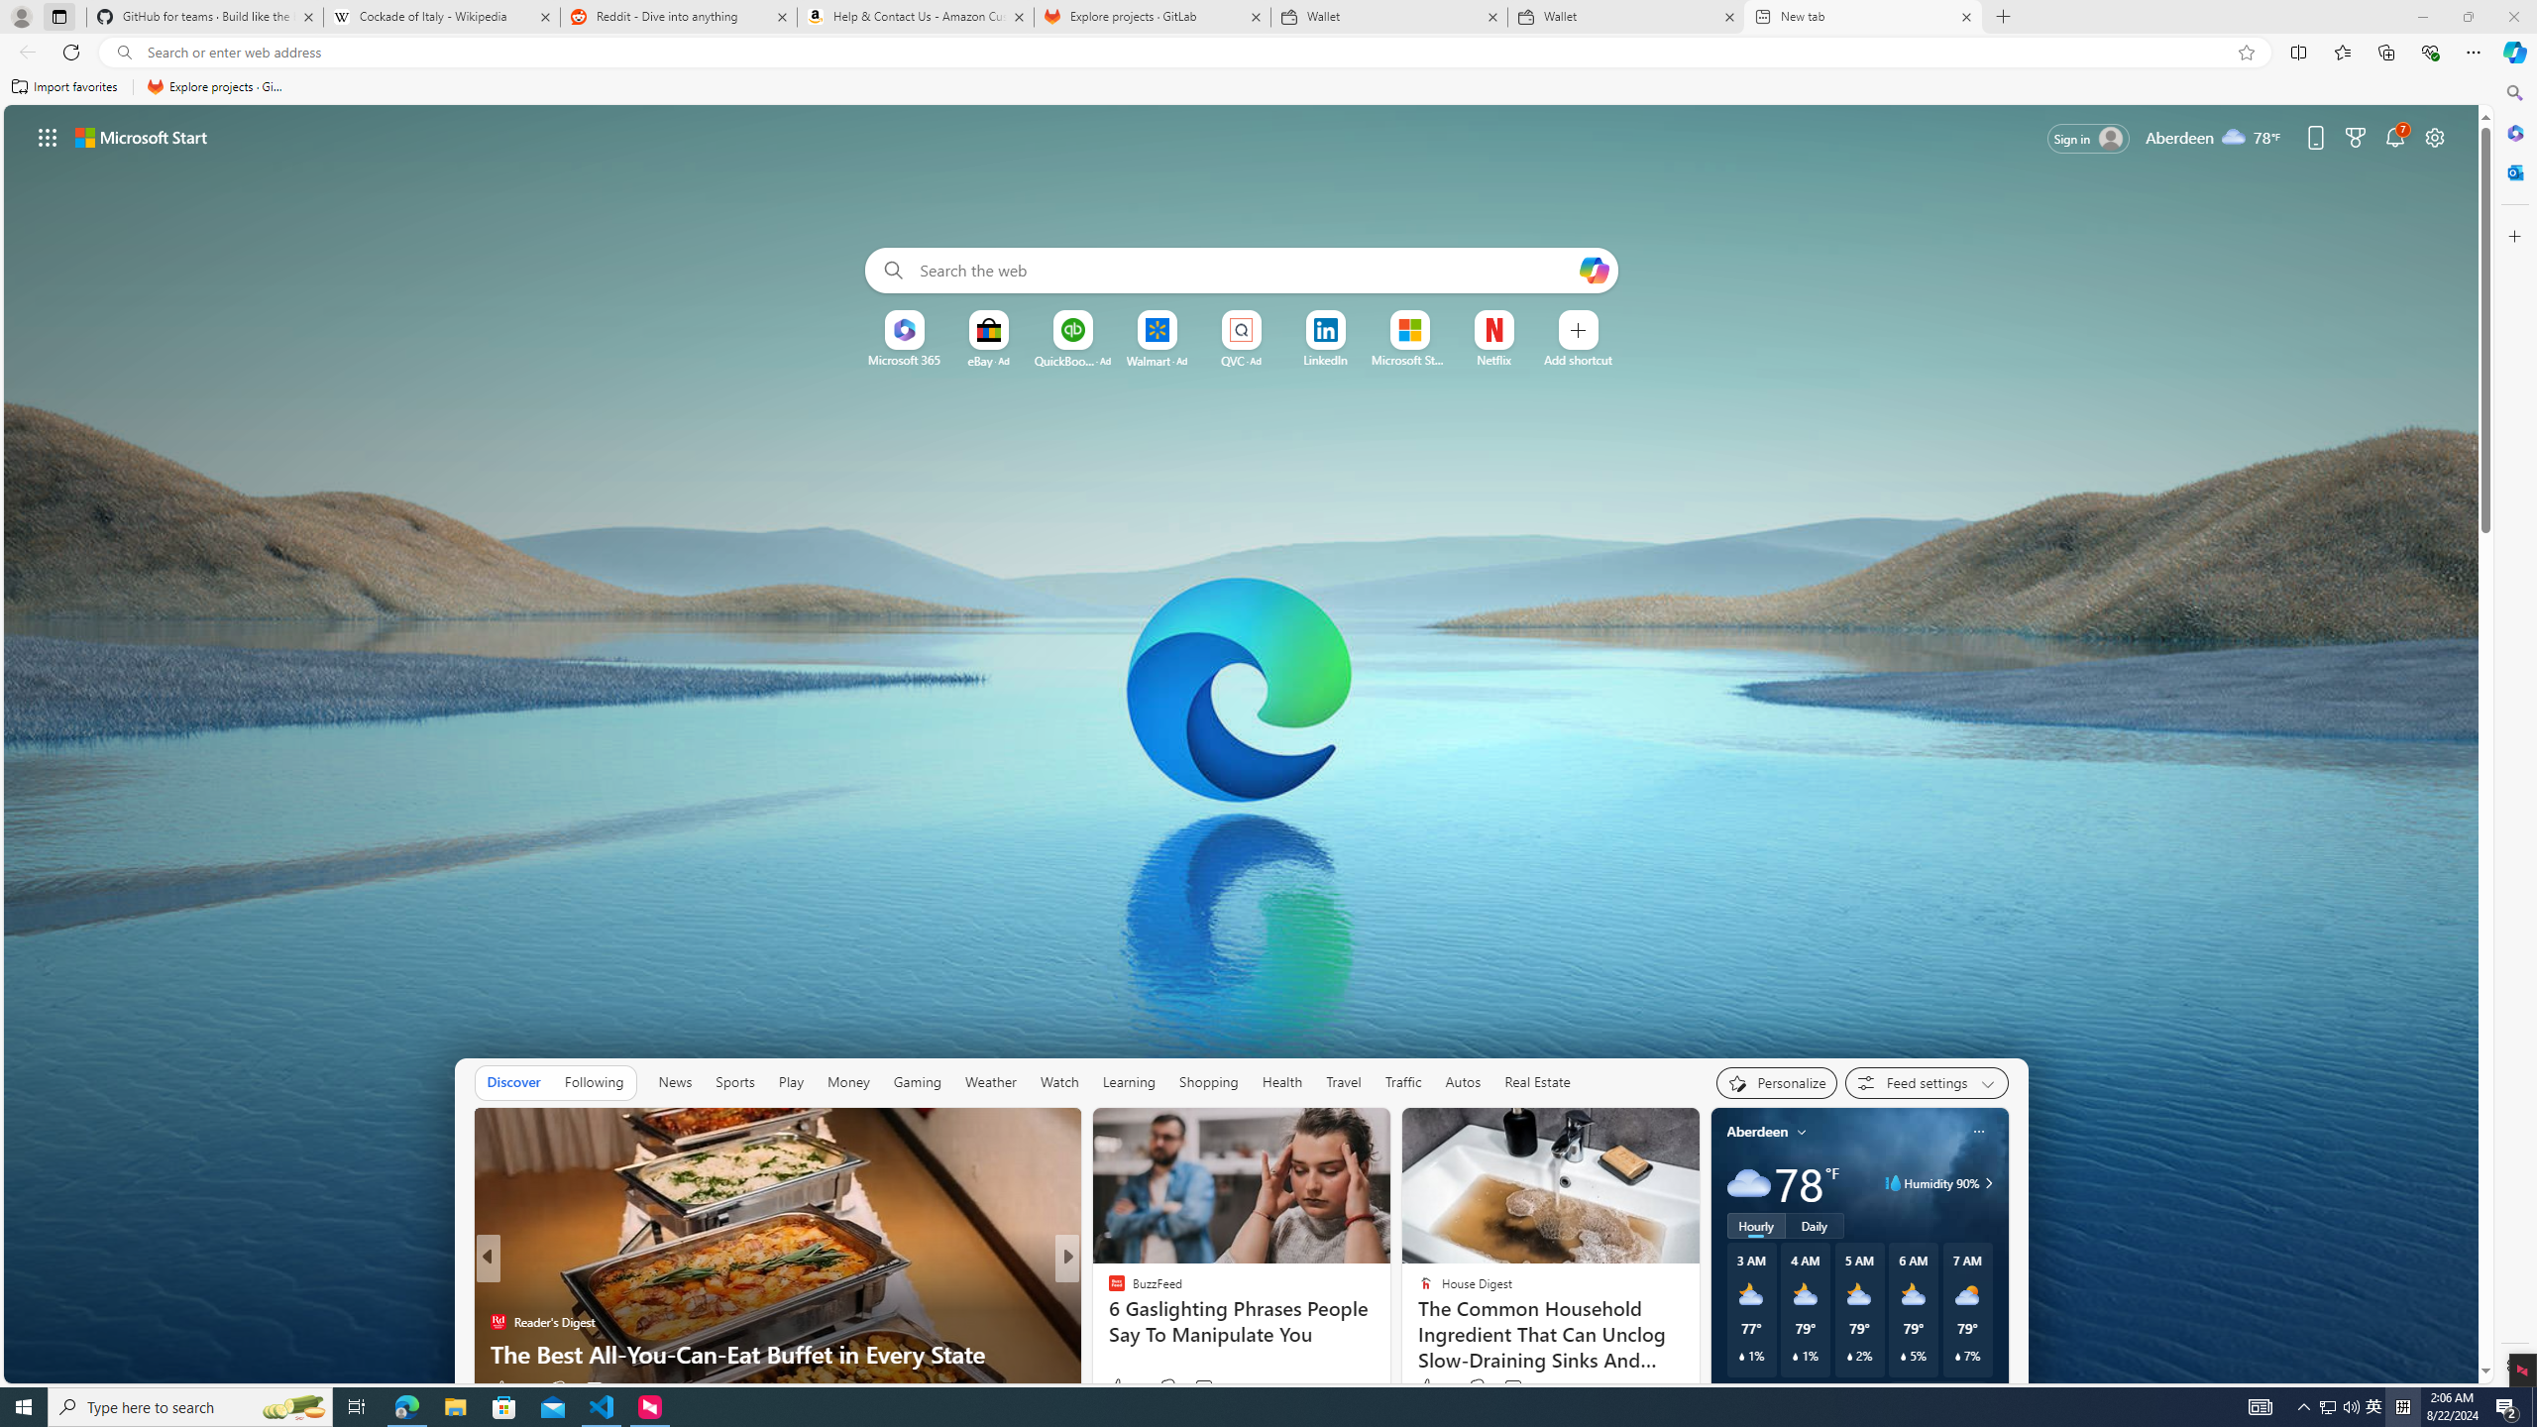  I want to click on Shopping, so click(1208, 1082).